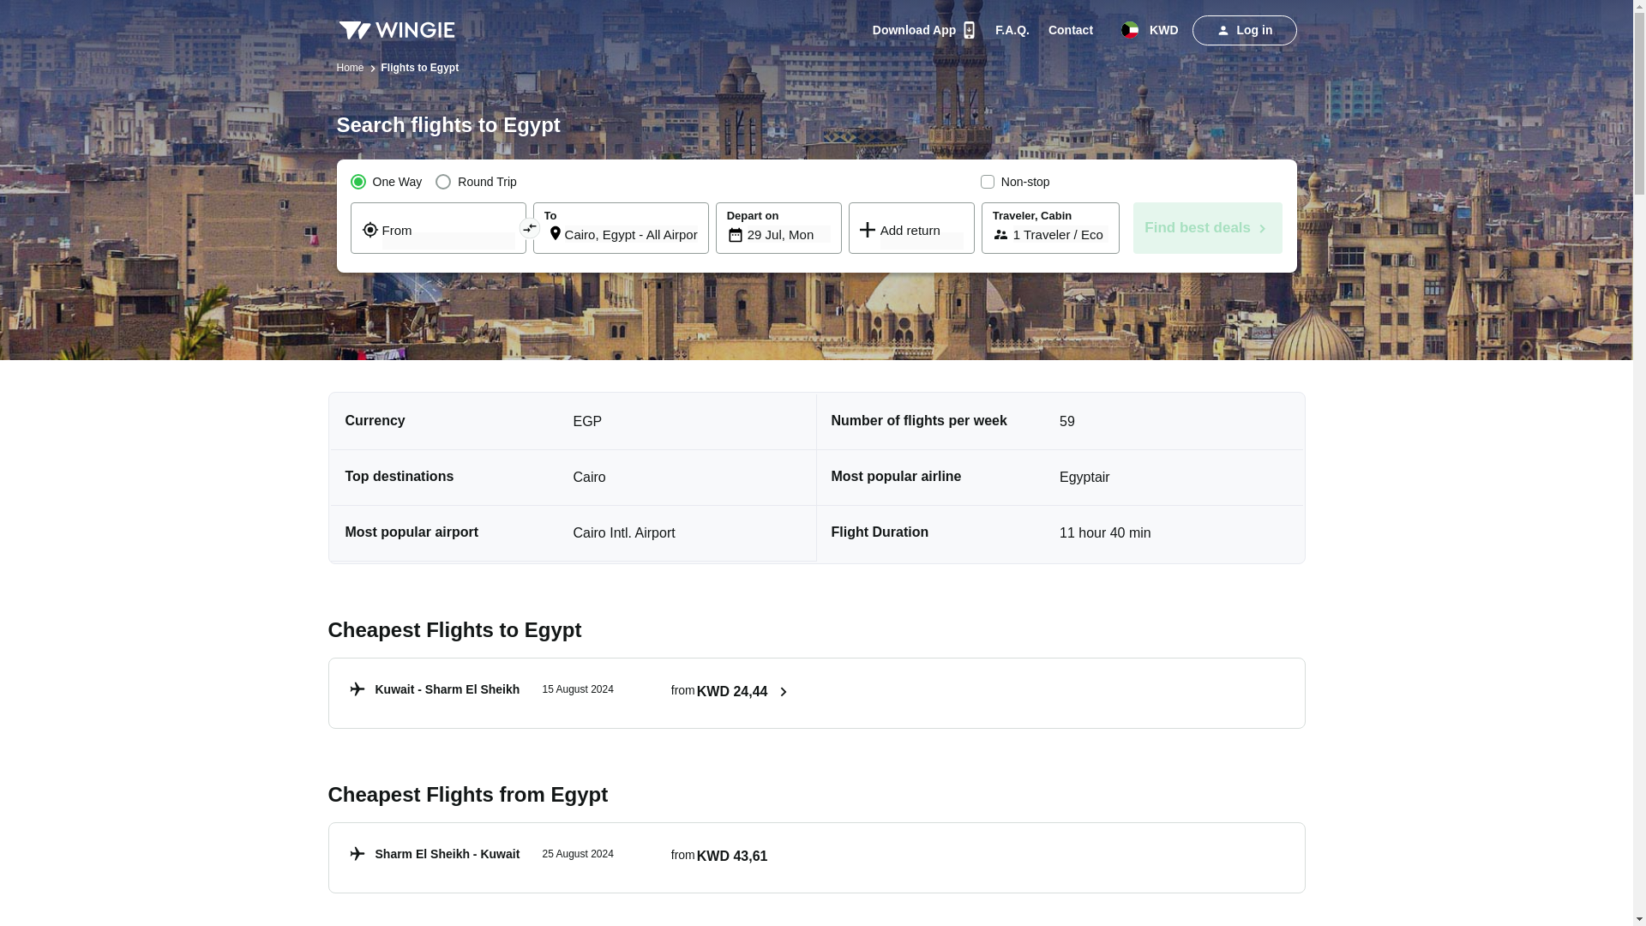  What do you see at coordinates (924, 29) in the screenshot?
I see `Contact` at bounding box center [924, 29].